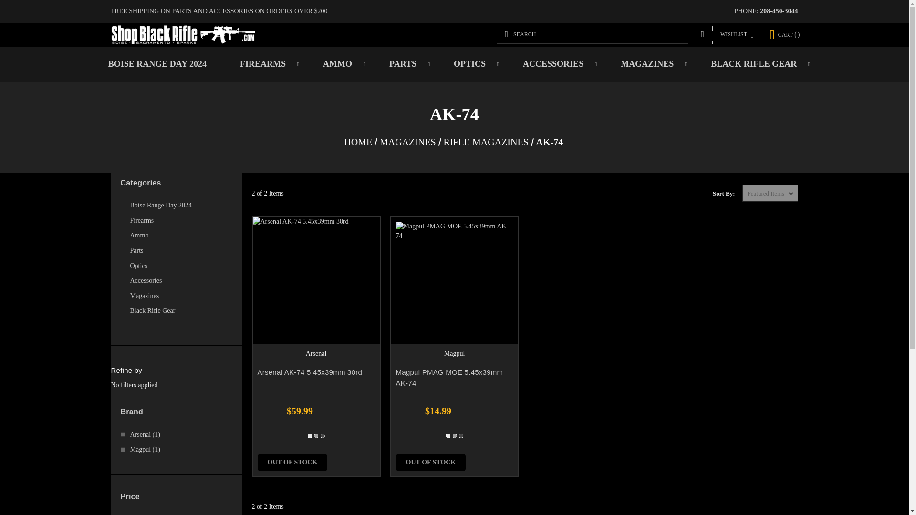 Image resolution: width=916 pixels, height=515 pixels. What do you see at coordinates (779, 11) in the screenshot?
I see `208-450-3044` at bounding box center [779, 11].